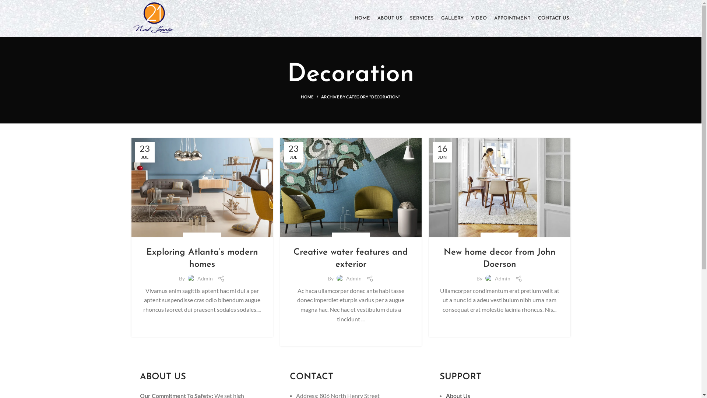  I want to click on DECORATION, so click(202, 237).